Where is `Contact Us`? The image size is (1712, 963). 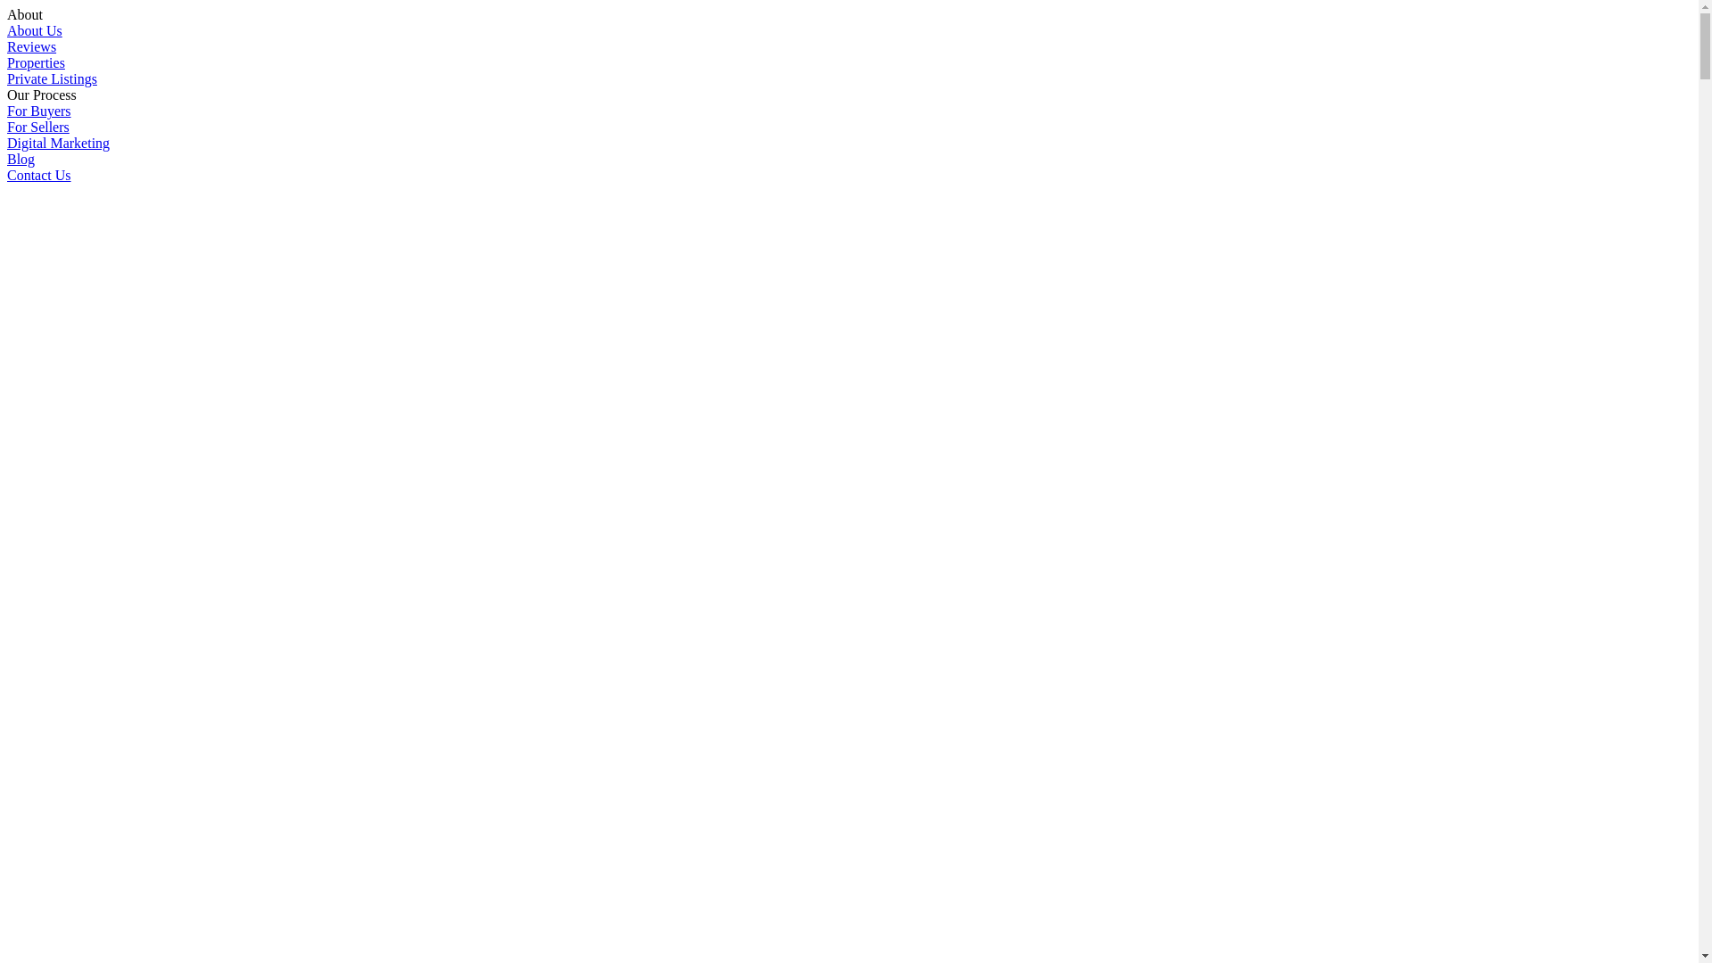
Contact Us is located at coordinates (39, 175).